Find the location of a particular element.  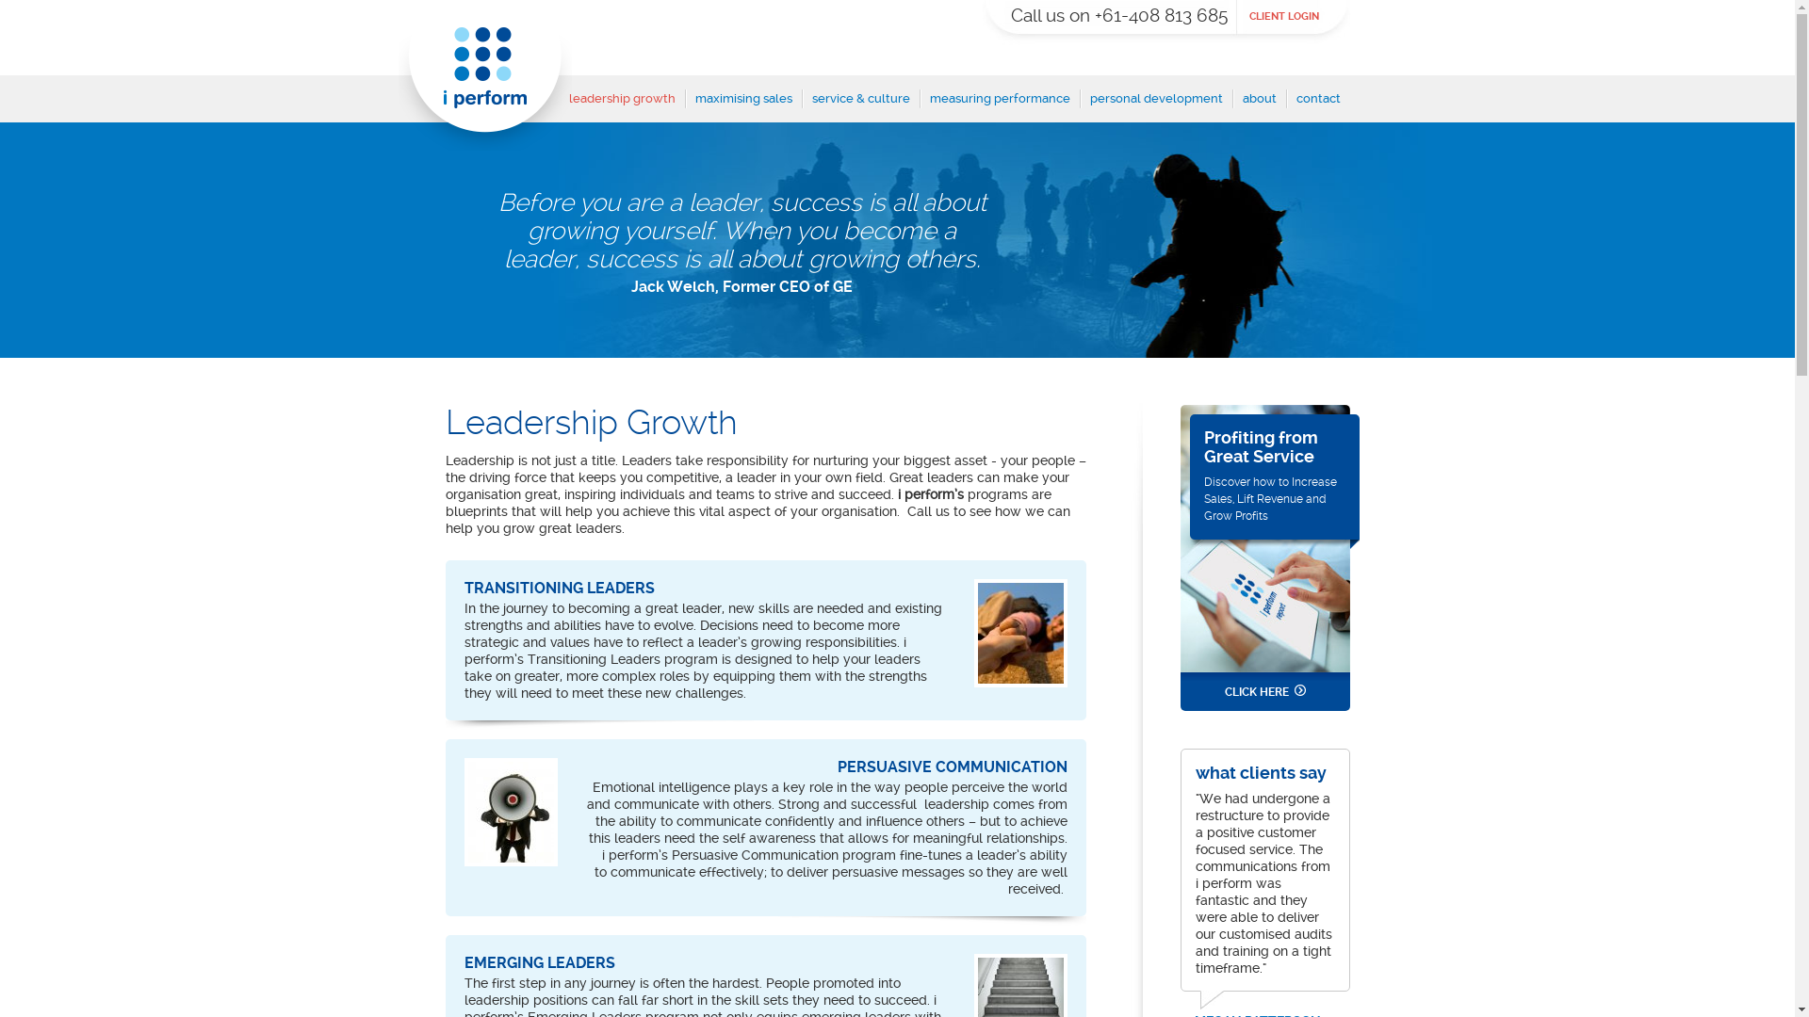

CLICK HERE is located at coordinates (1264, 691).